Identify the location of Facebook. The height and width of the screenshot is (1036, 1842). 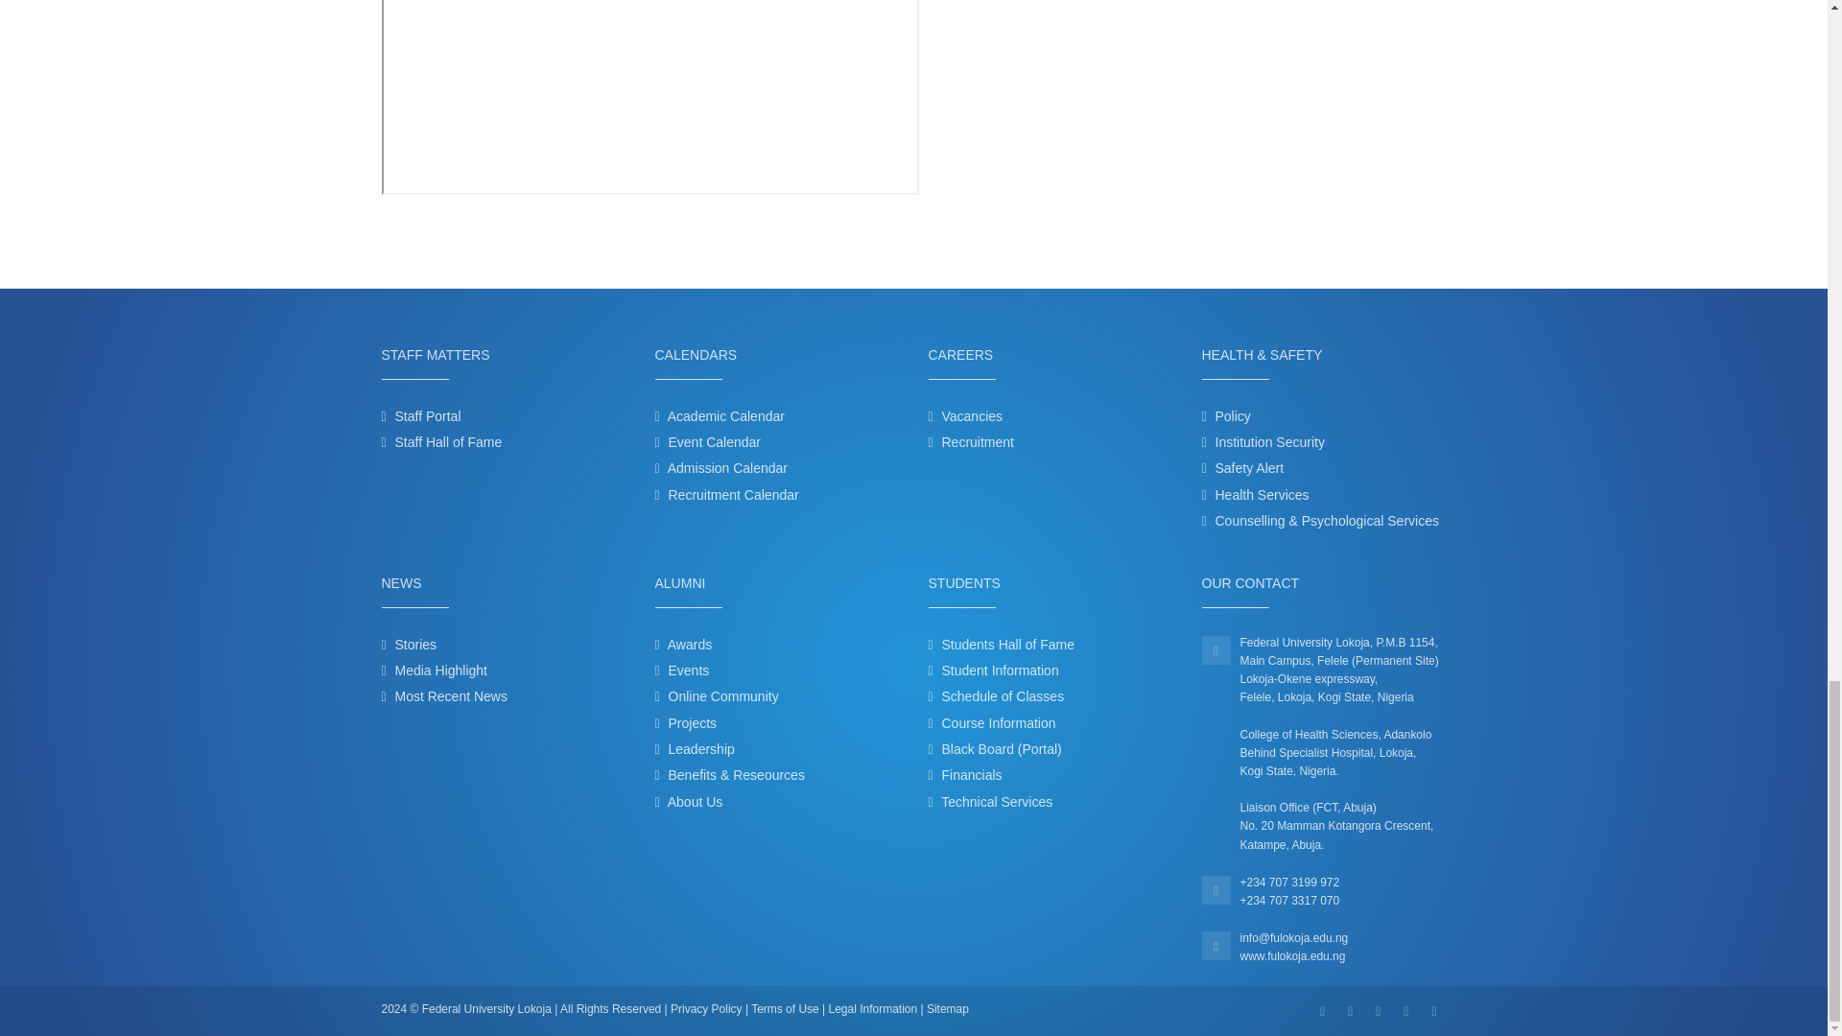
(1322, 1011).